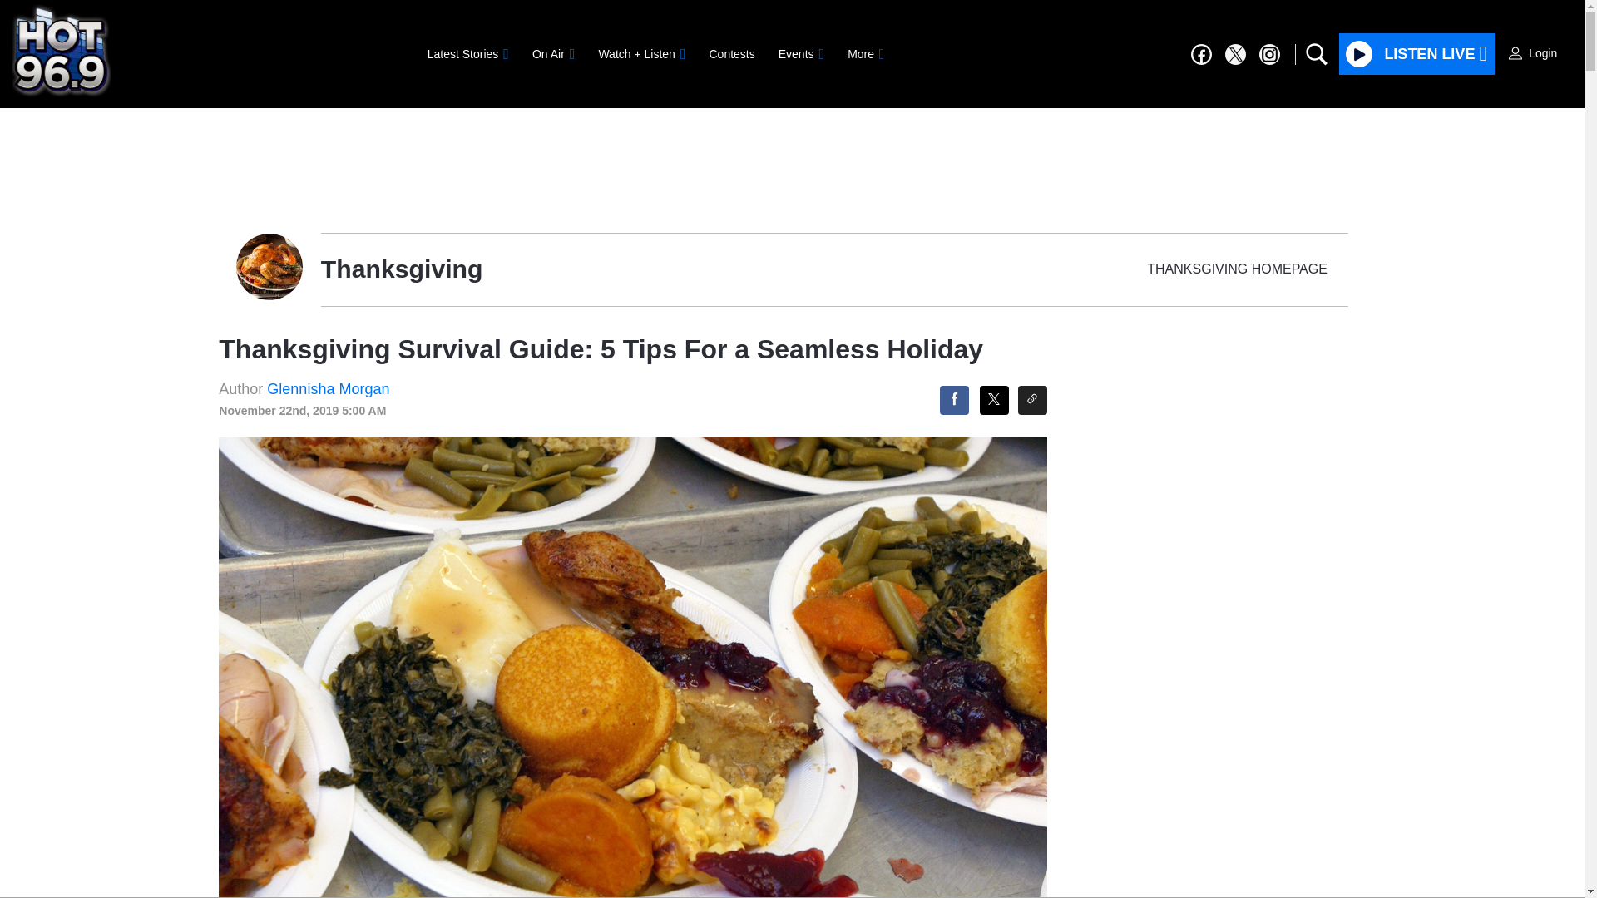  What do you see at coordinates (793, 161) in the screenshot?
I see `3rd party ad content` at bounding box center [793, 161].